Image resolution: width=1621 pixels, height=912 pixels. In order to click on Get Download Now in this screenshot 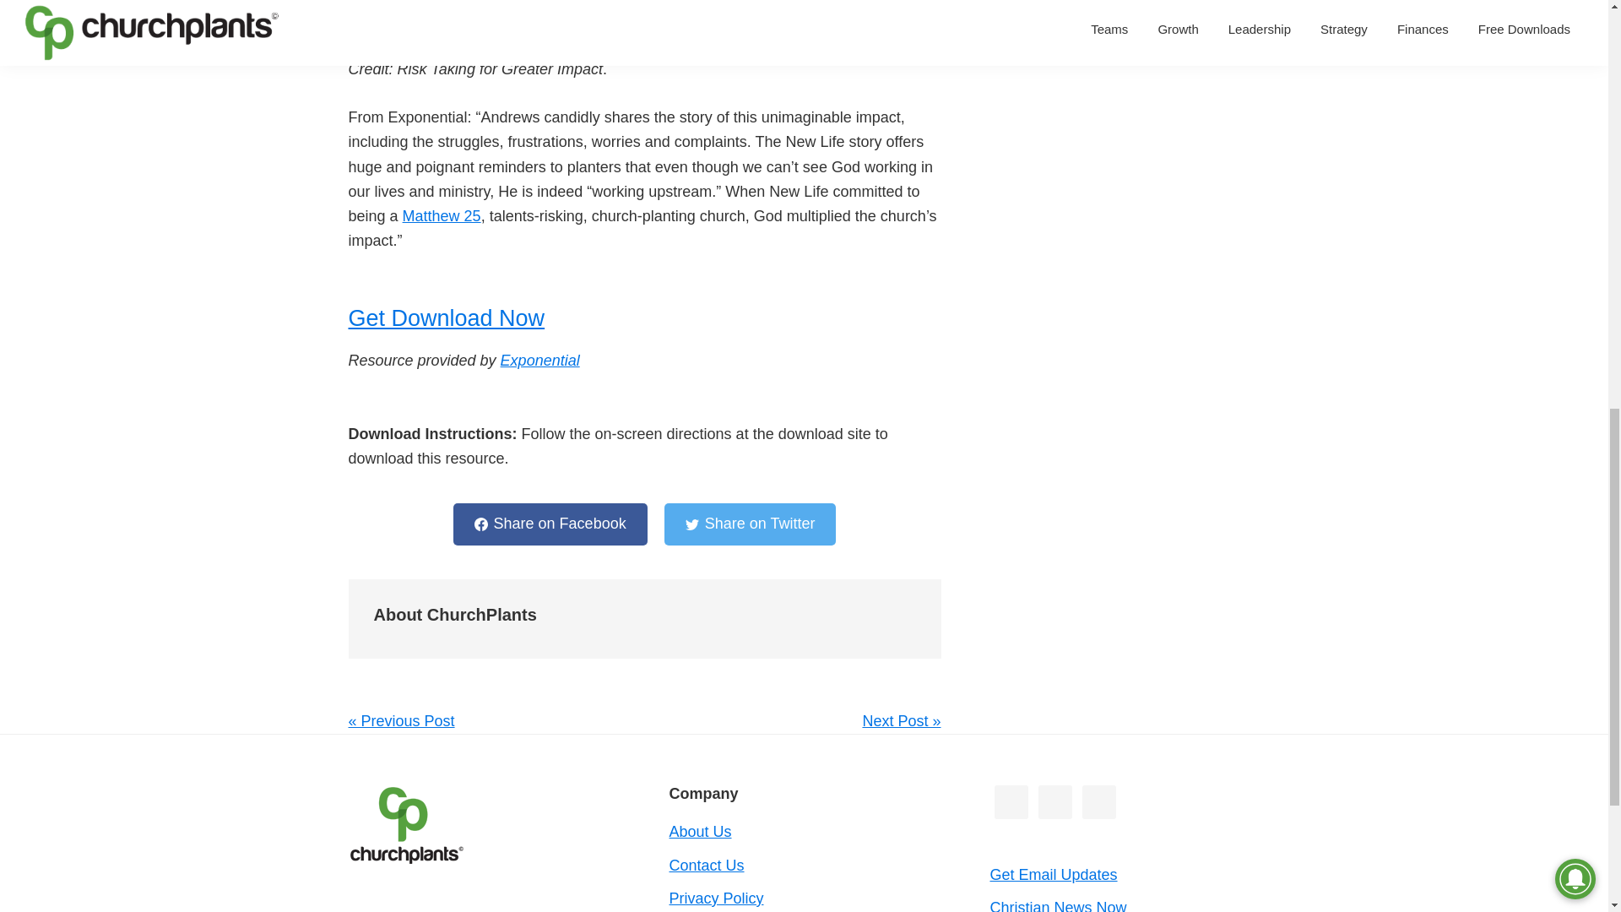, I will do `click(446, 331)`.